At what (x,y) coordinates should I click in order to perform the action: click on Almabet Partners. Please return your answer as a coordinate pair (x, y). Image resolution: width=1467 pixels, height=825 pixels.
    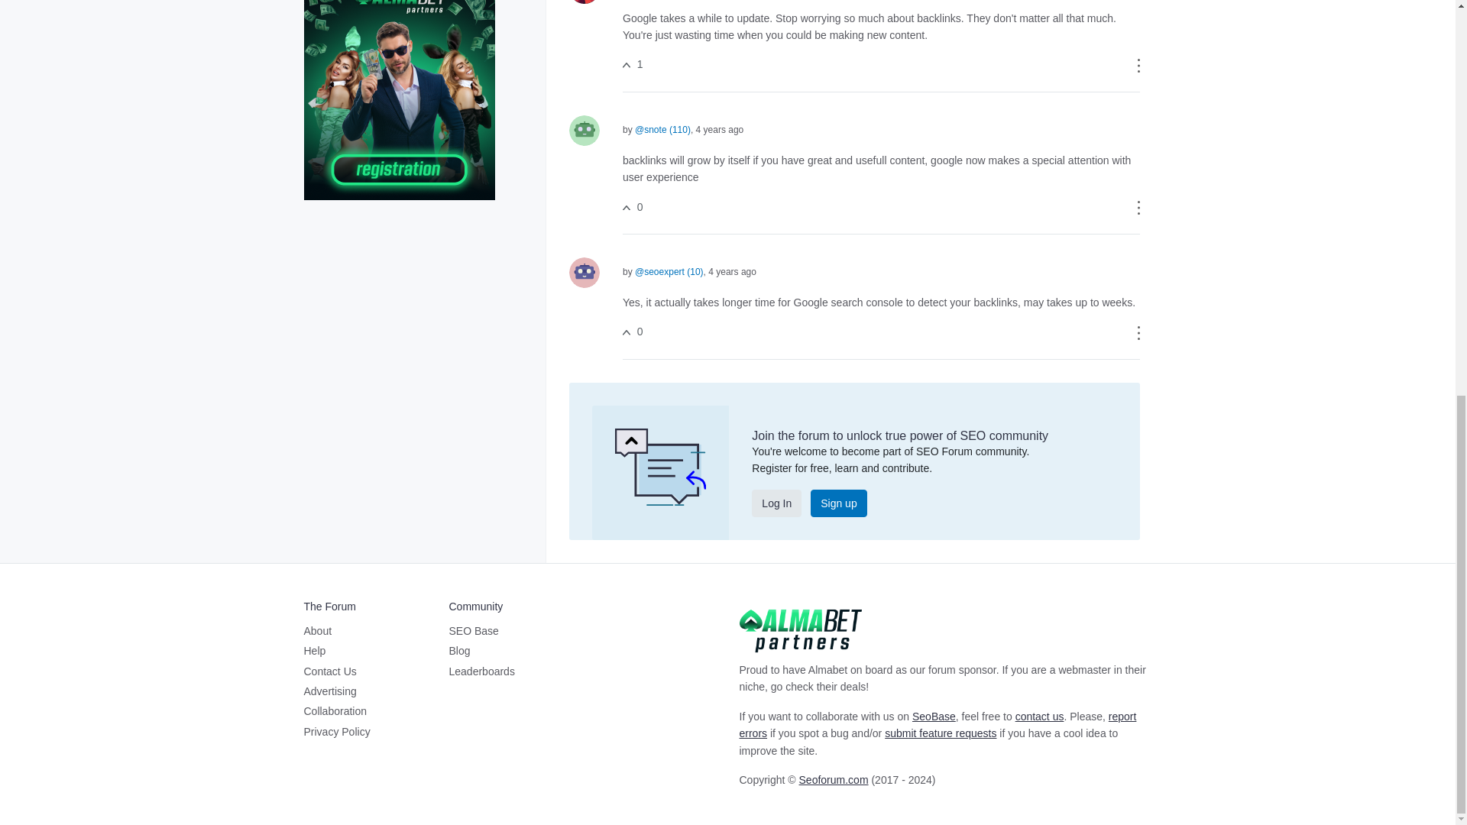
    Looking at the image, I should click on (399, 46).